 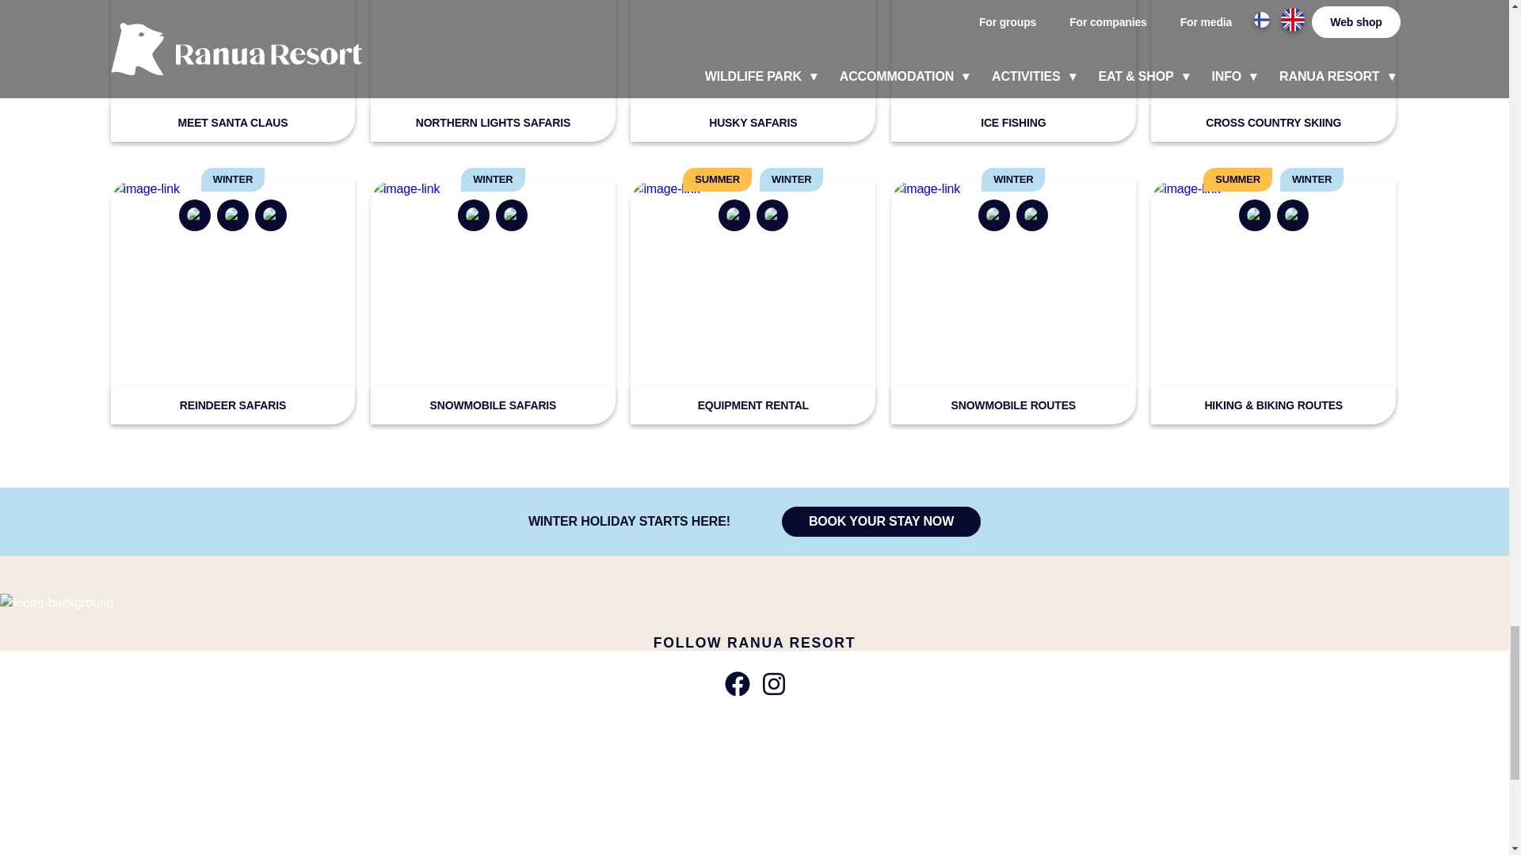 What do you see at coordinates (233, 215) in the screenshot?
I see `For kids` at bounding box center [233, 215].